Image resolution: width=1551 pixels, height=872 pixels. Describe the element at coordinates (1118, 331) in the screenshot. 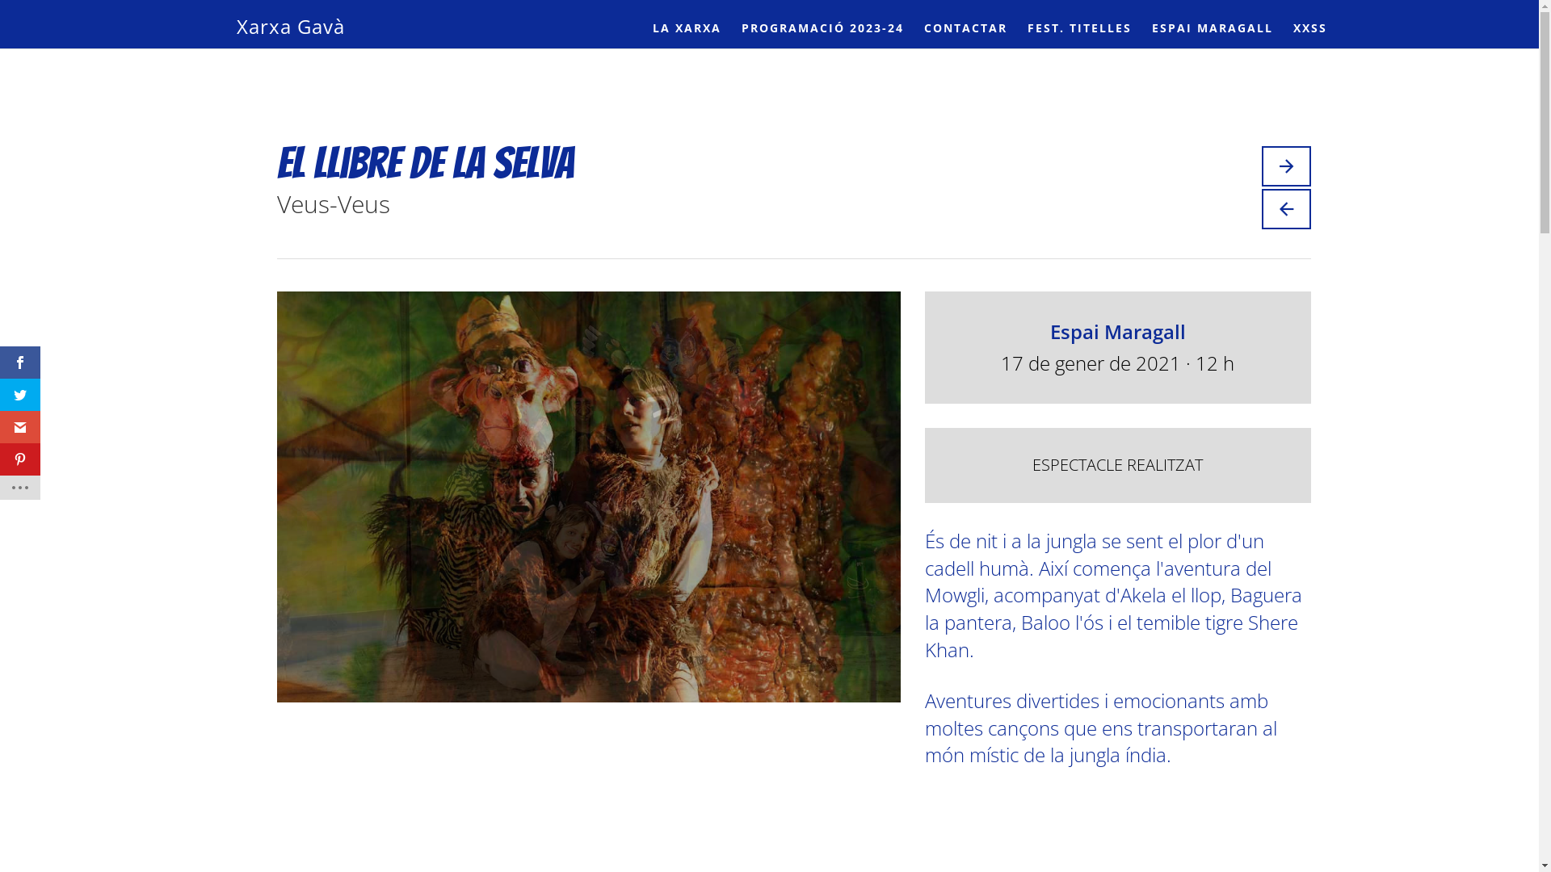

I see `Espai Maragall` at that location.